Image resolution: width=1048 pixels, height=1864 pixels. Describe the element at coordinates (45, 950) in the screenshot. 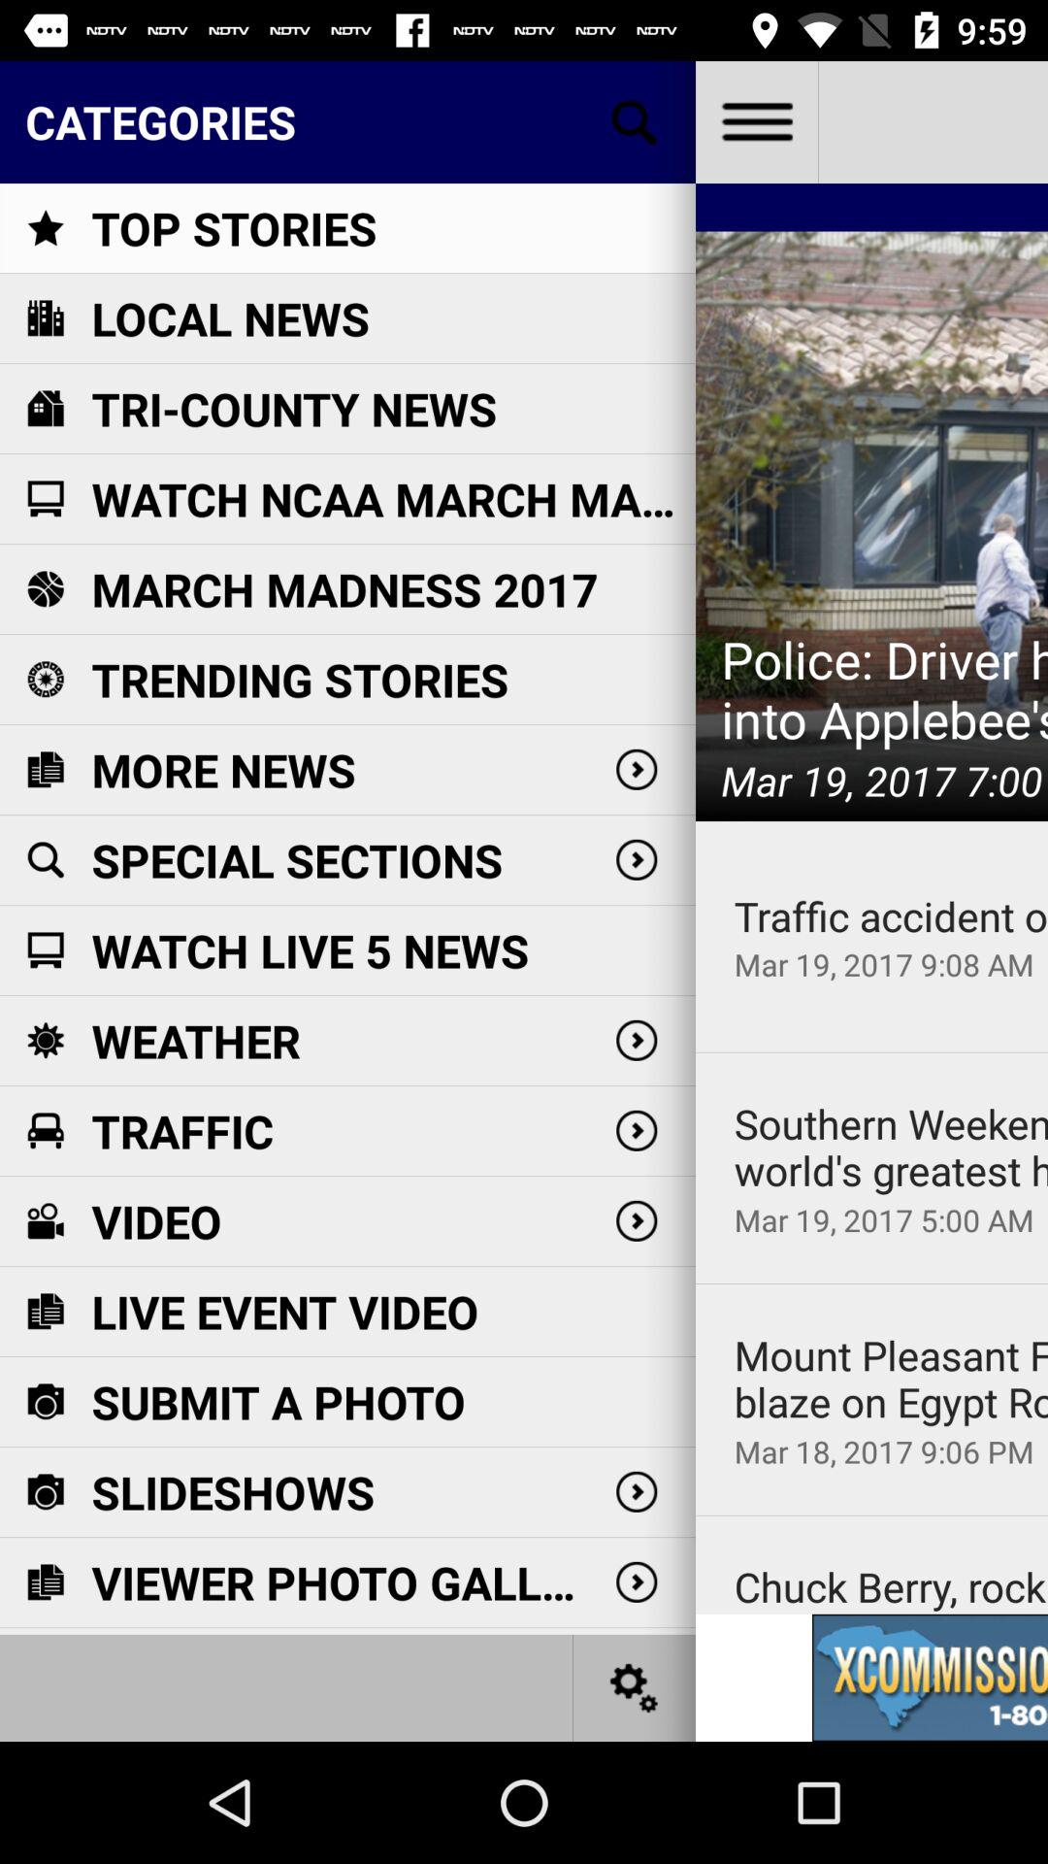

I see `select the icon left to watch live 5 news` at that location.